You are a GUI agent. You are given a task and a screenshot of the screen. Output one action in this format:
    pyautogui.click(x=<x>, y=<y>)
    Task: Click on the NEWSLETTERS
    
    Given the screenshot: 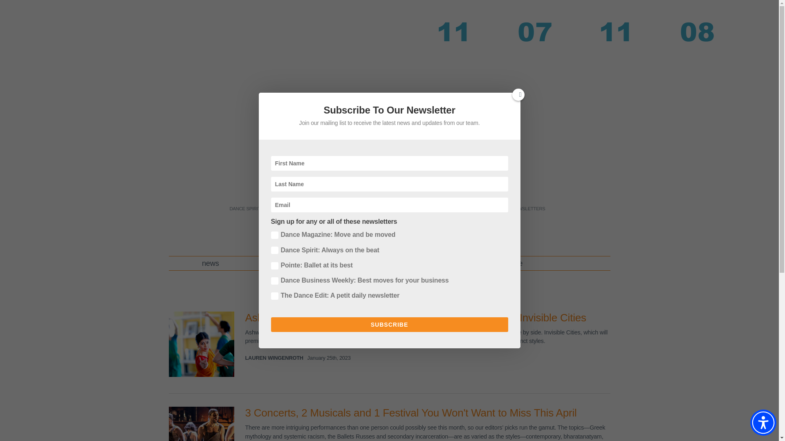 What is the action you would take?
    pyautogui.click(x=528, y=209)
    